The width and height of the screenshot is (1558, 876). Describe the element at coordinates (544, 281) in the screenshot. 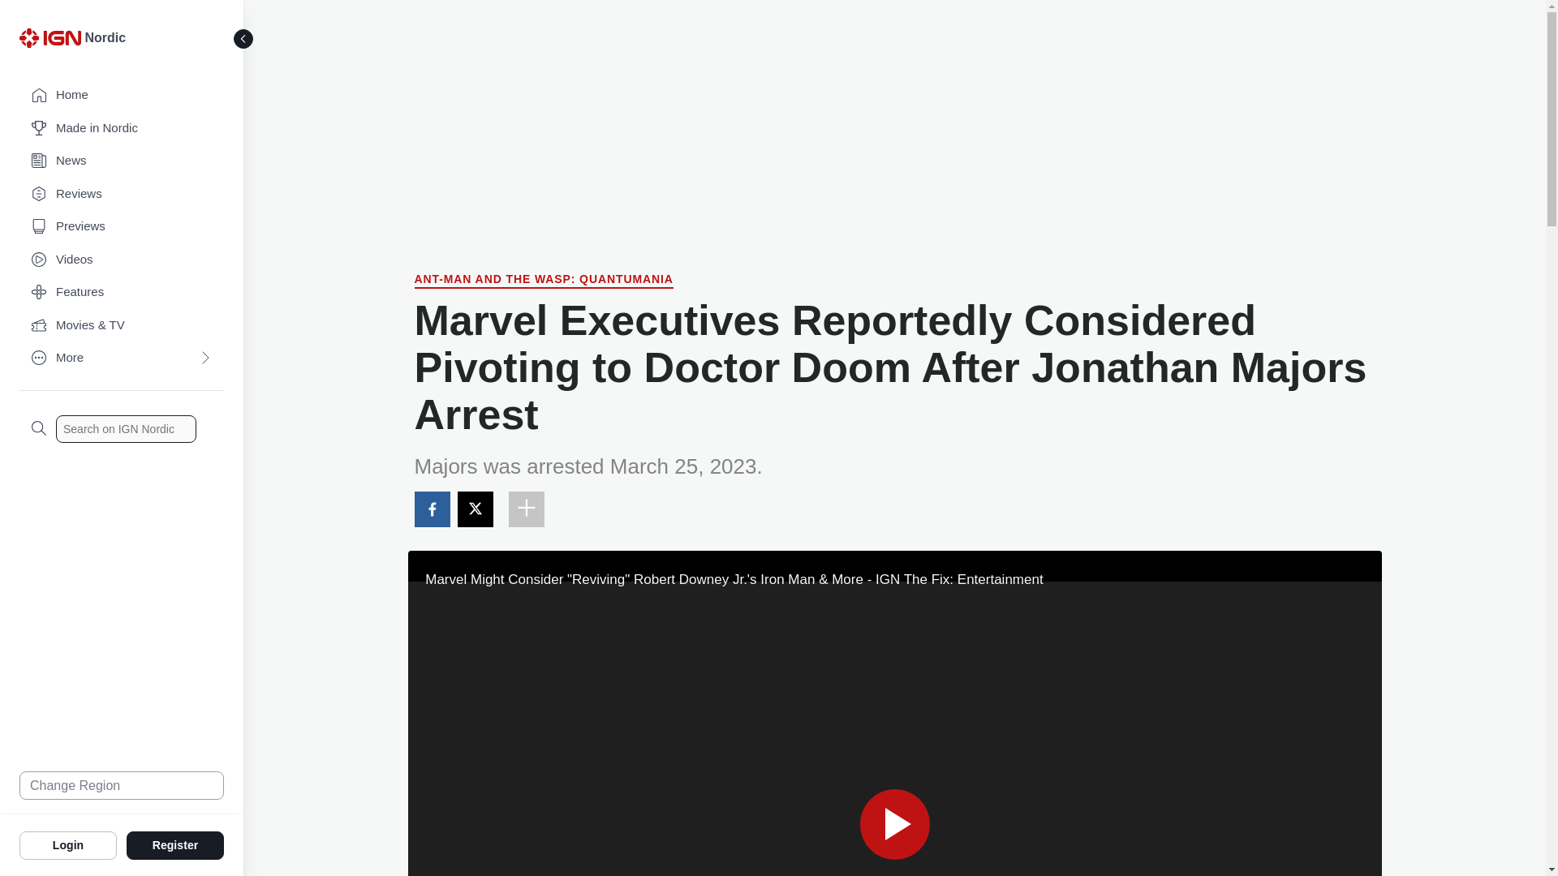

I see `Ant-Man and the Wasp: Quantumania` at that location.